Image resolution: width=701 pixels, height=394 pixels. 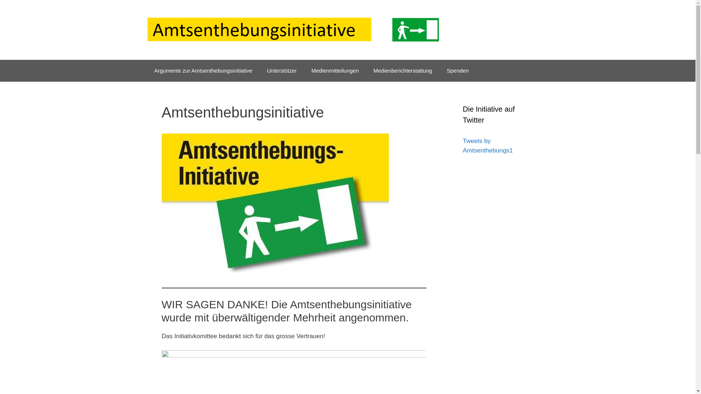 I want to click on Amtsenthebungsinitiative, so click(x=293, y=30).